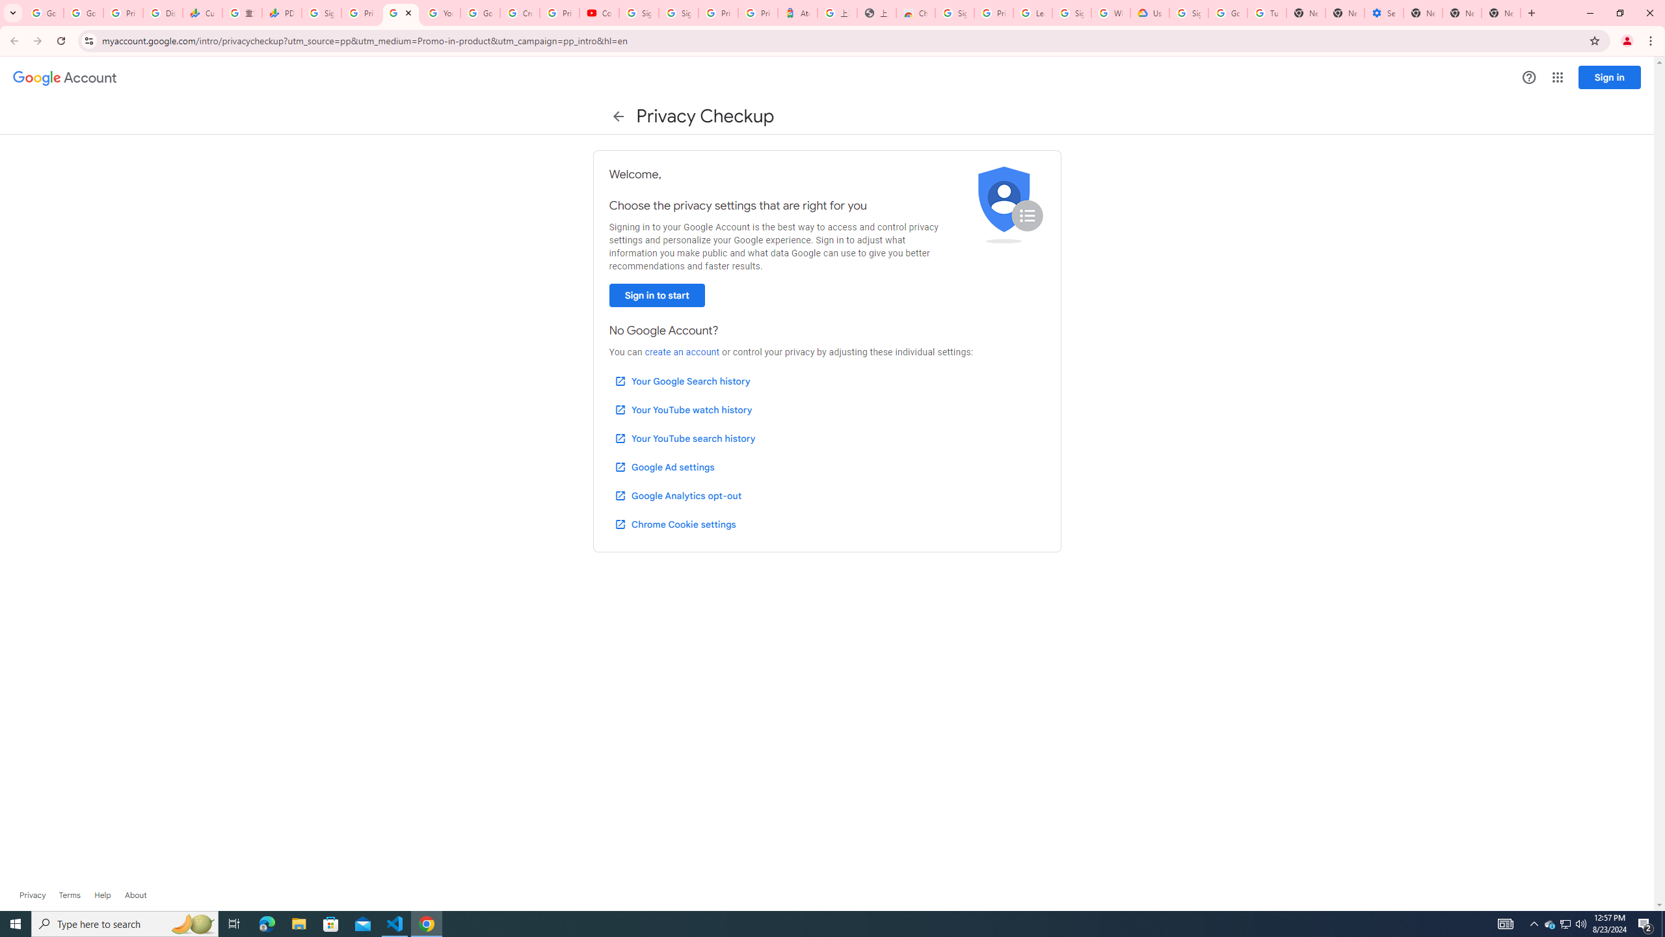  I want to click on Google Account Help, so click(1228, 13).